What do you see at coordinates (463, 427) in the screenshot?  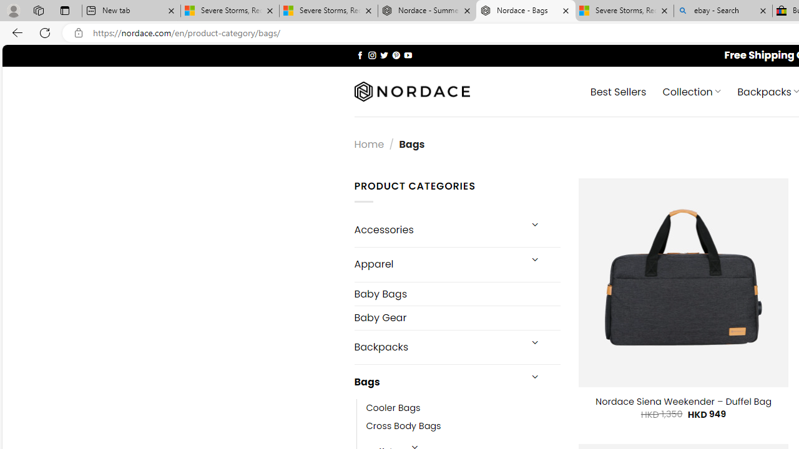 I see `Cross Body Bags` at bounding box center [463, 427].